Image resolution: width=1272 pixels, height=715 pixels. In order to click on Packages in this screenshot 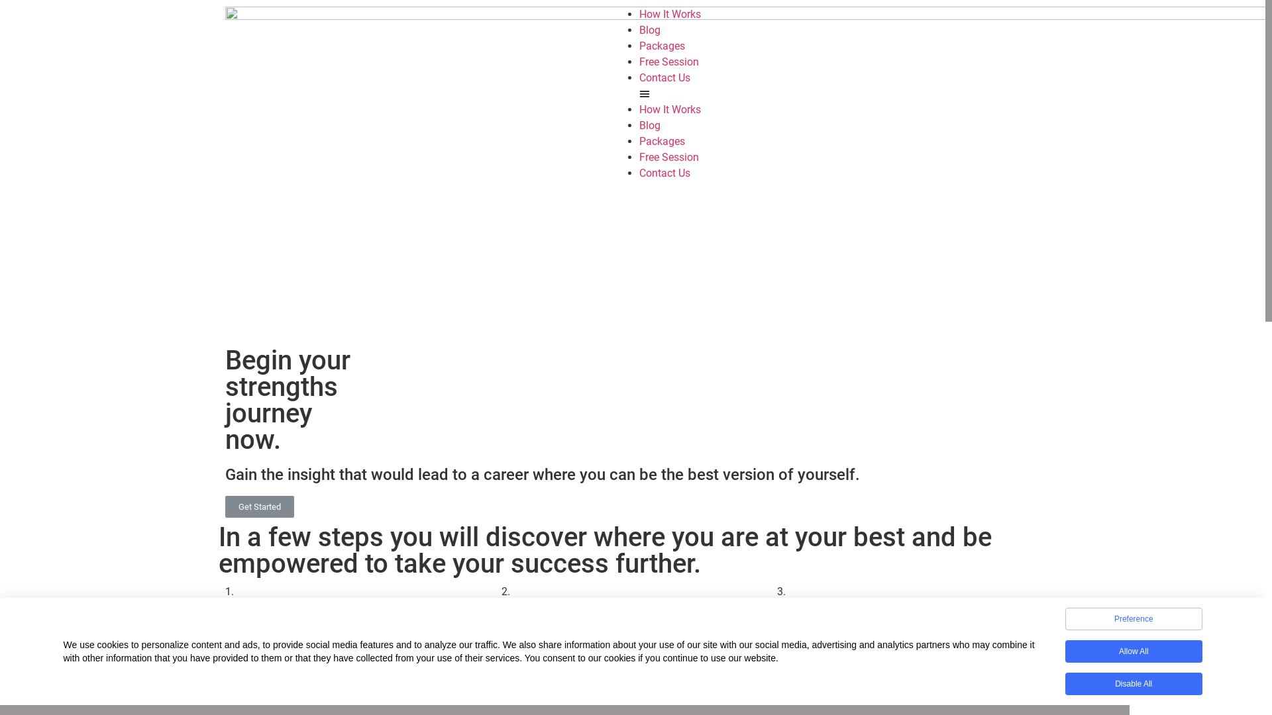, I will do `click(662, 142)`.